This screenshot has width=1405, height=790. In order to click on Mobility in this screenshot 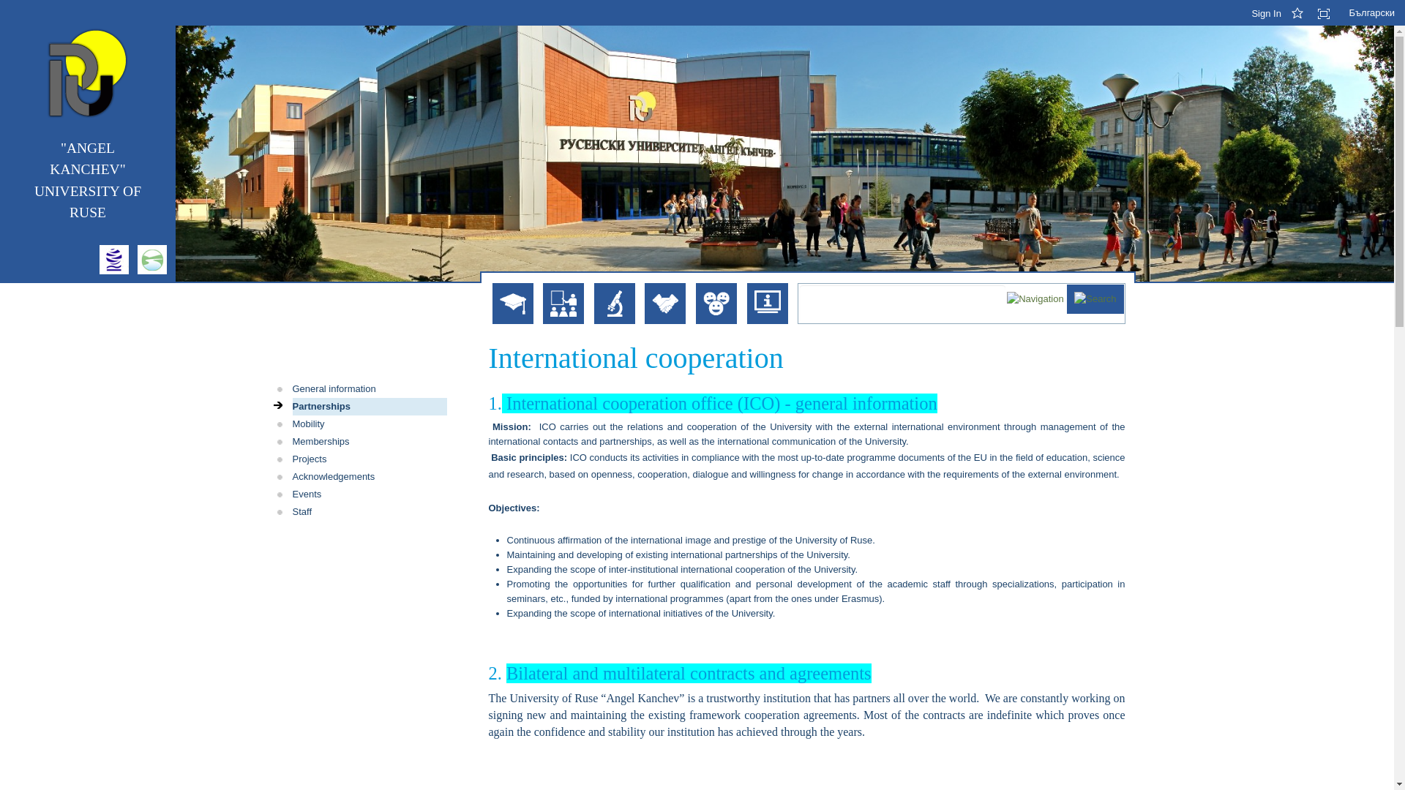, I will do `click(369, 424)`.